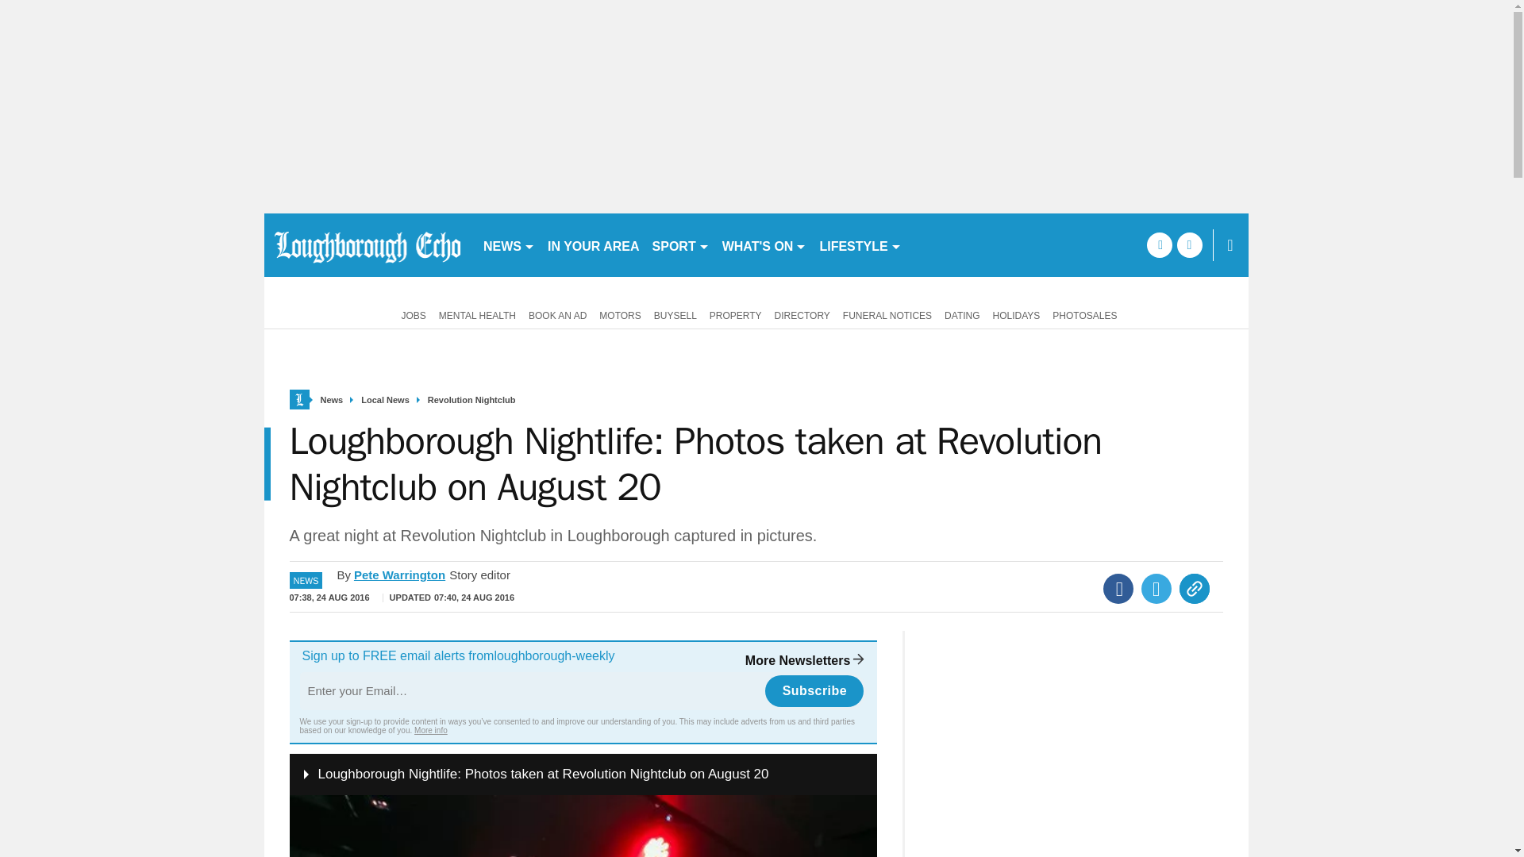 This screenshot has height=857, width=1524. What do you see at coordinates (681, 244) in the screenshot?
I see `SPORT` at bounding box center [681, 244].